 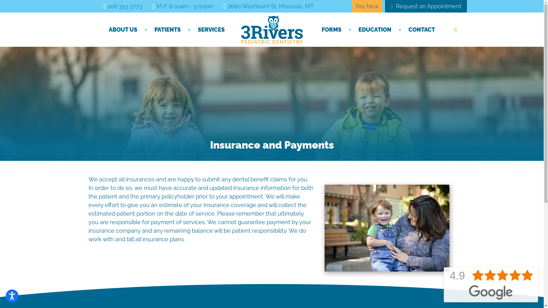 I want to click on SERVICES, so click(x=211, y=30).